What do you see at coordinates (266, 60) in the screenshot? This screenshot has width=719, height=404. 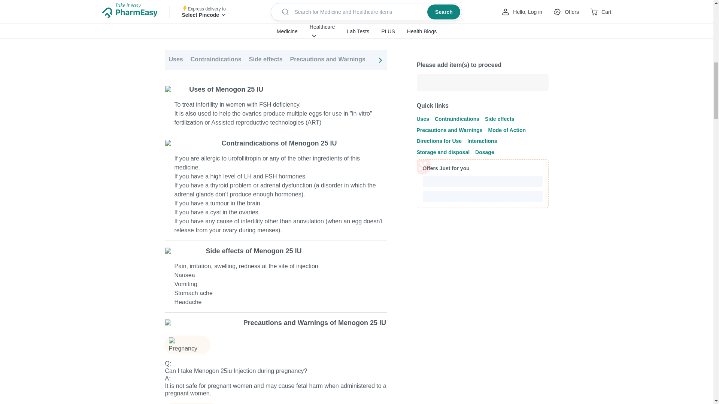 I see `Side effects` at bounding box center [266, 60].